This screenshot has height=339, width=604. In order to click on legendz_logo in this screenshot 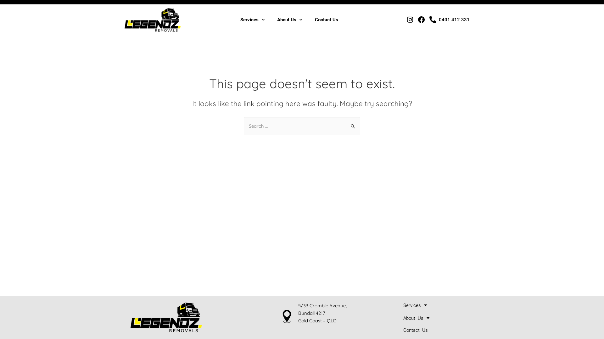, I will do `click(153, 20)`.